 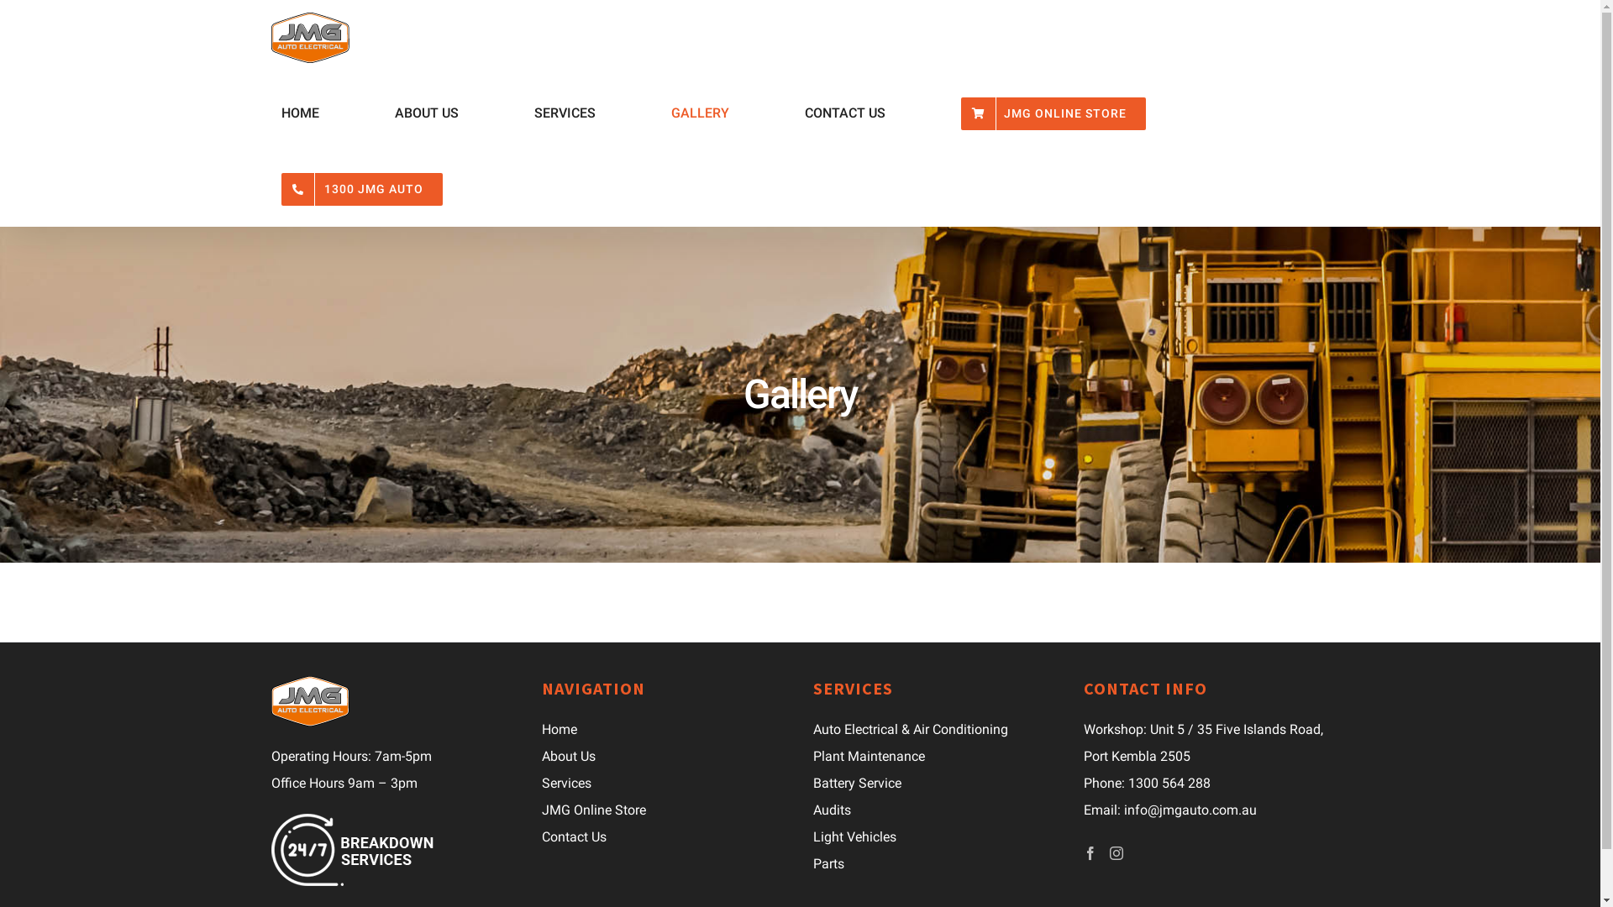 I want to click on 1300 JMG AUTO, so click(x=361, y=189).